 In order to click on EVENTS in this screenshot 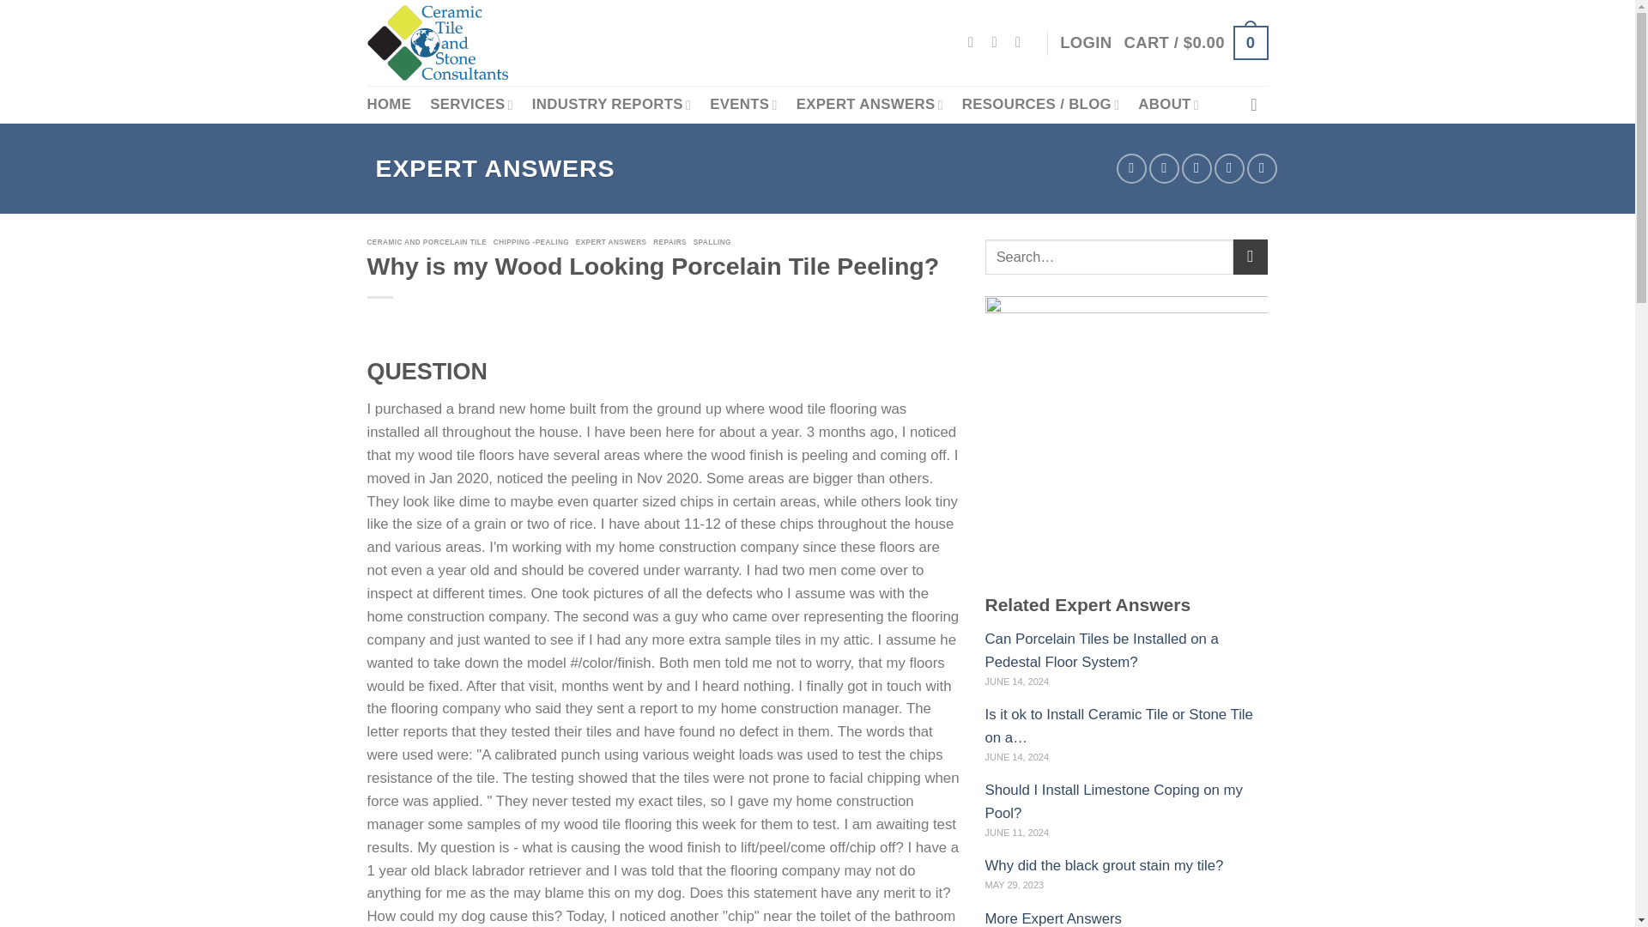, I will do `click(743, 104)`.